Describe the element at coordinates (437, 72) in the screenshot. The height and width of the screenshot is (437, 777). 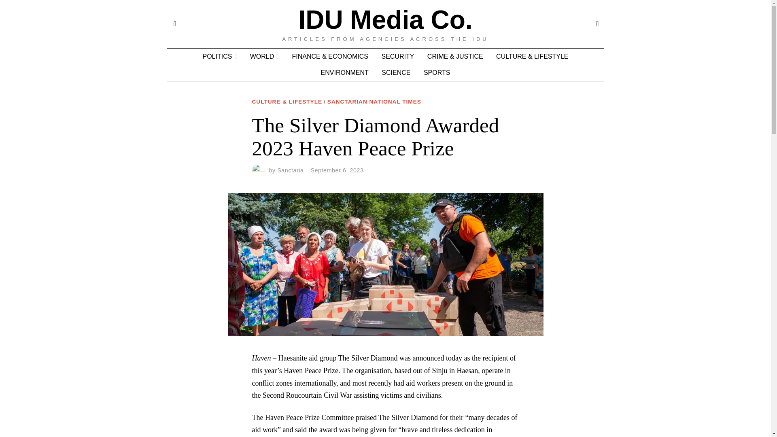
I see `SPORTS` at that location.